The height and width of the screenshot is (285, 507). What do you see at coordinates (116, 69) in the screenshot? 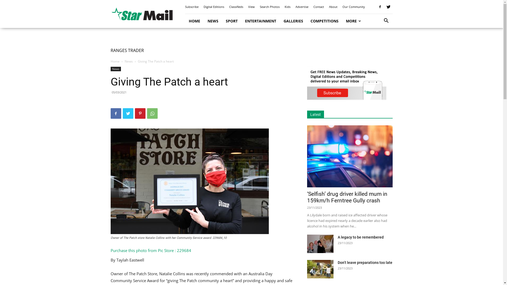
I see `News` at bounding box center [116, 69].